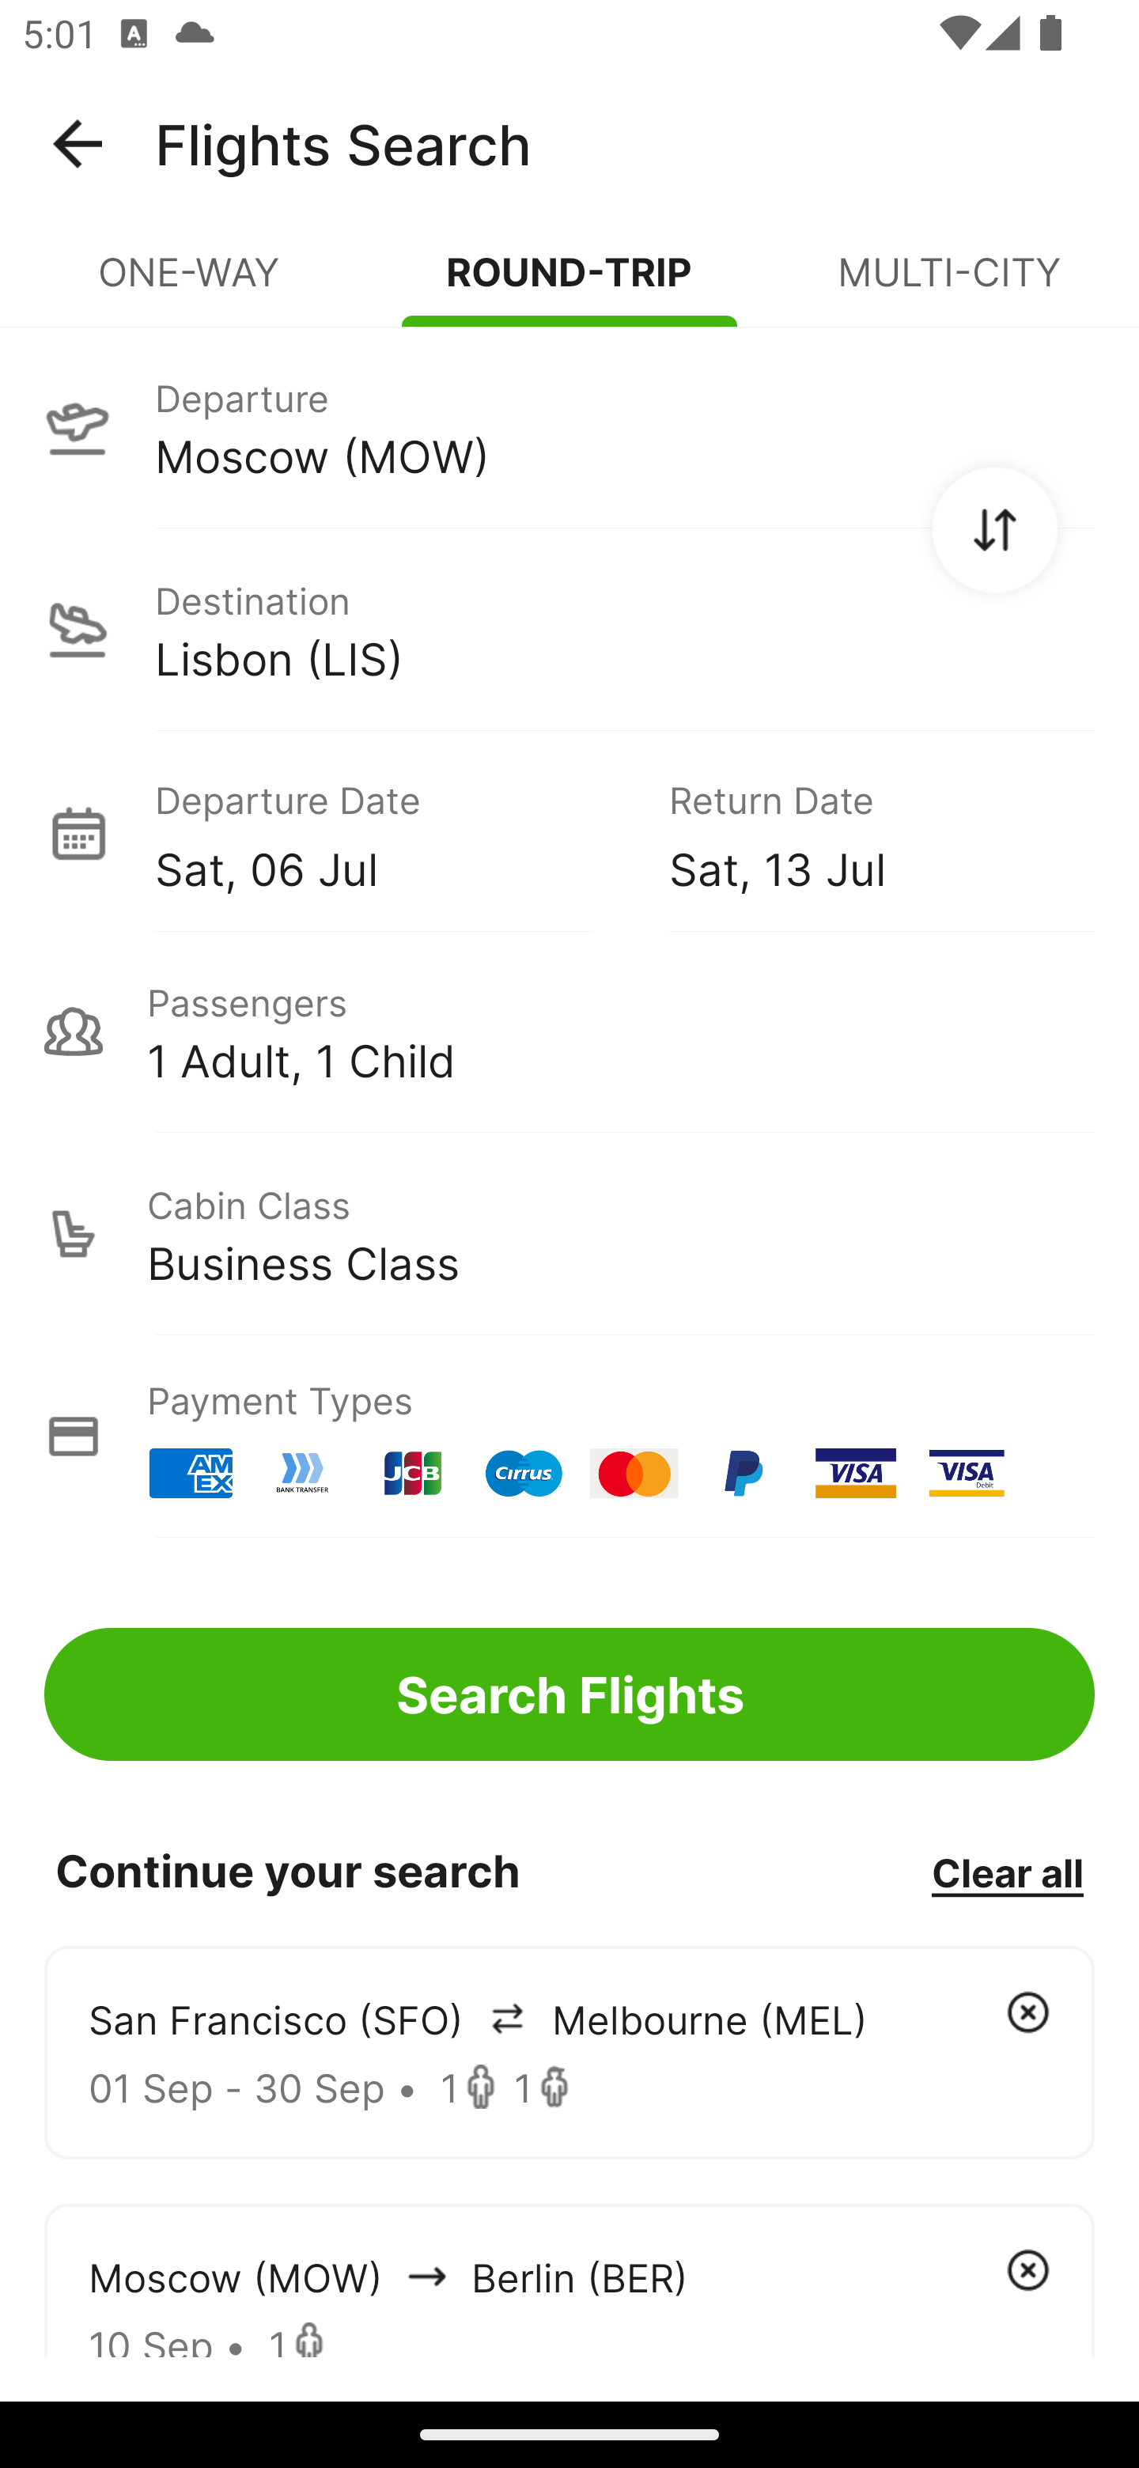 This screenshot has width=1139, height=2468. Describe the element at coordinates (1007, 1872) in the screenshot. I see `Clear all` at that location.